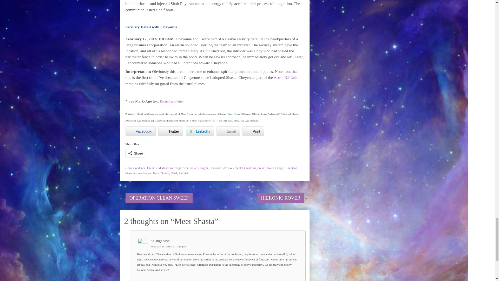 This screenshot has height=281, width=499. Describe the element at coordinates (135, 153) in the screenshot. I see `Share` at that location.